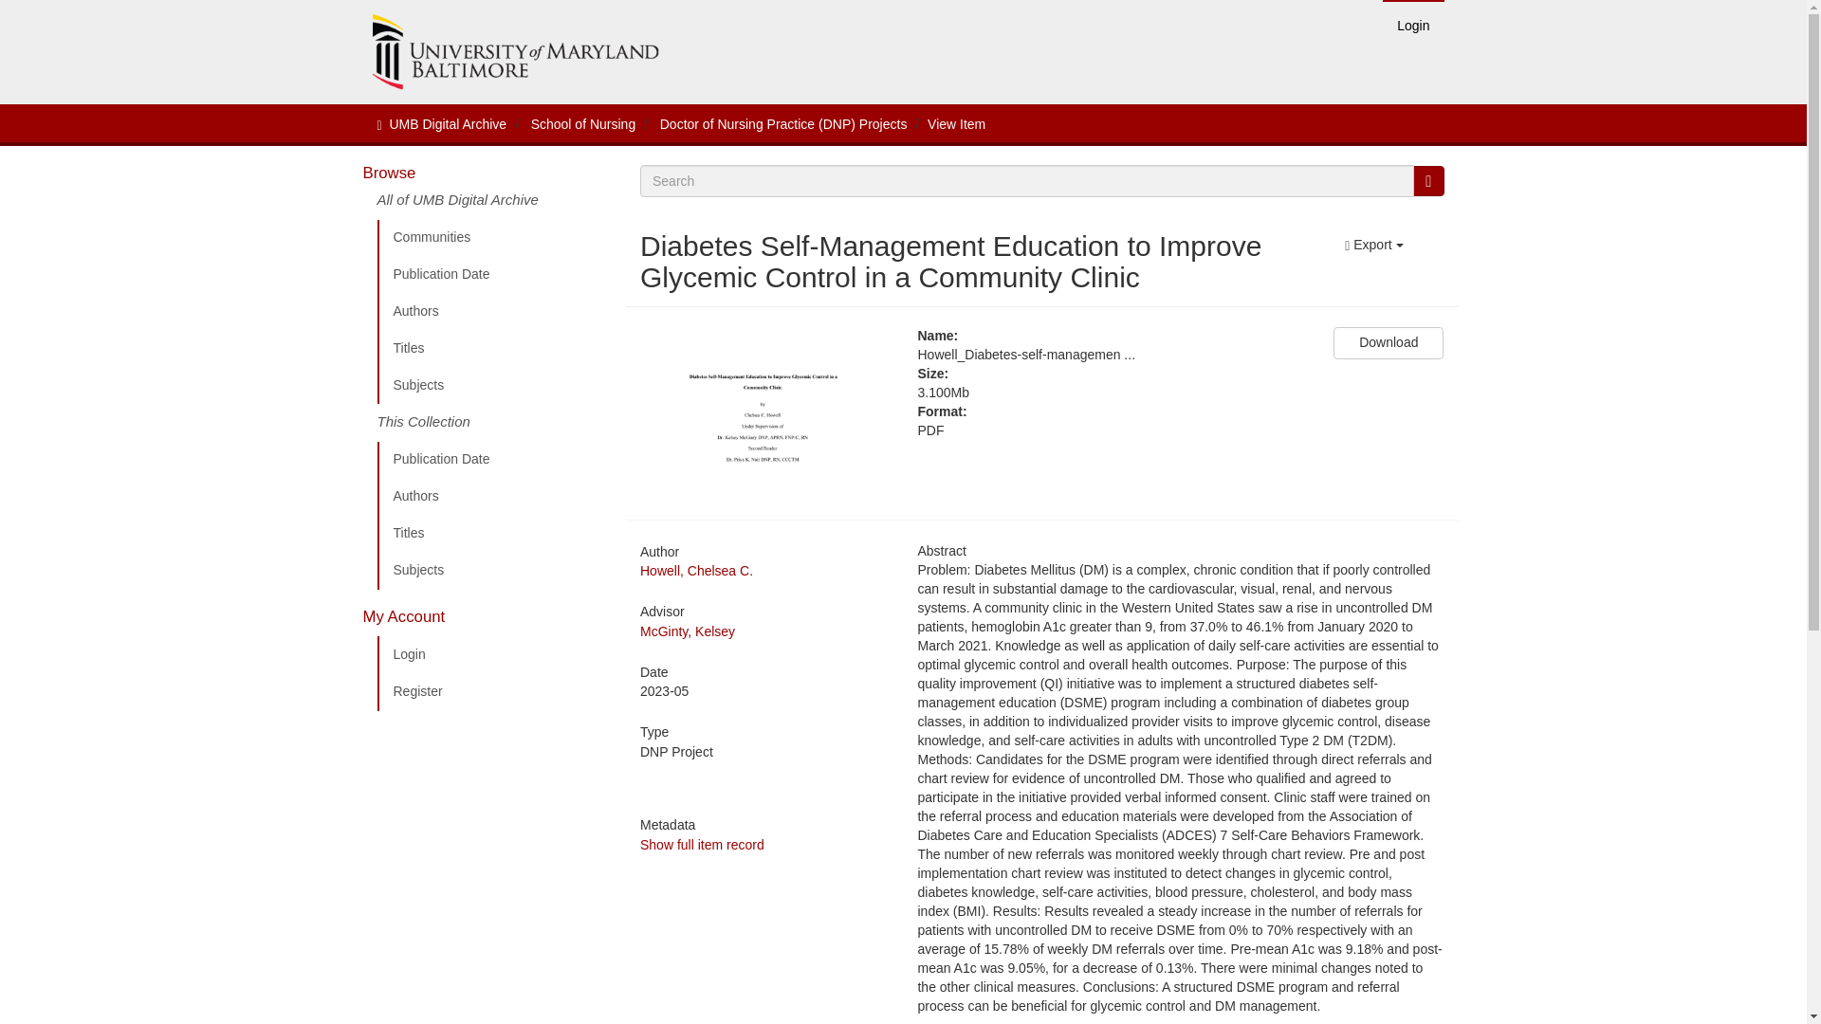 The image size is (1821, 1024). What do you see at coordinates (494, 348) in the screenshot?
I see `Titles` at bounding box center [494, 348].